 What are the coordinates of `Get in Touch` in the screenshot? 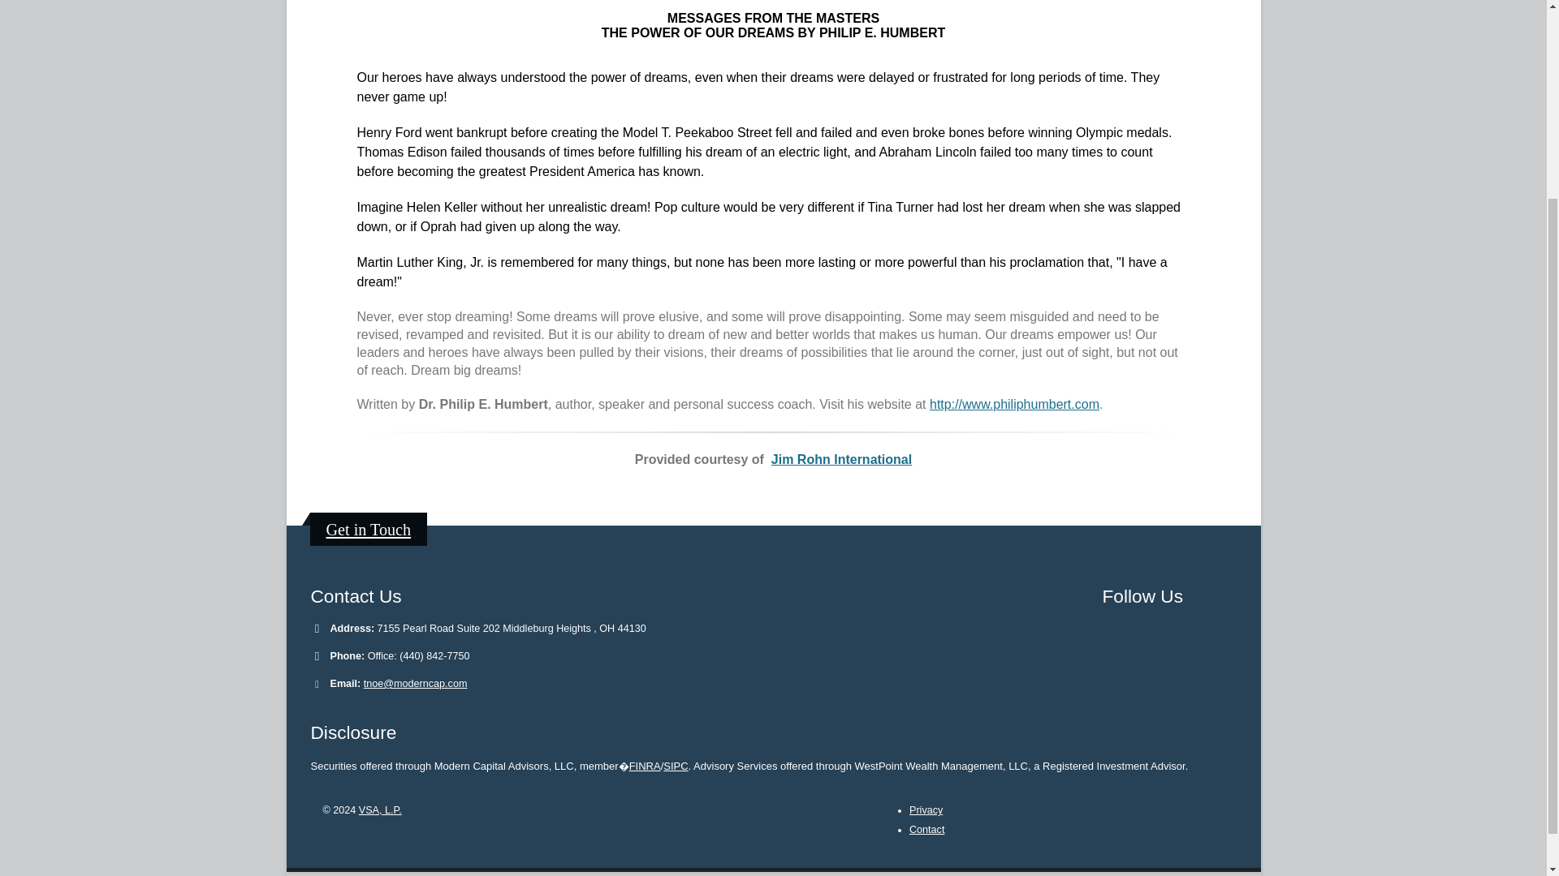 It's located at (369, 529).